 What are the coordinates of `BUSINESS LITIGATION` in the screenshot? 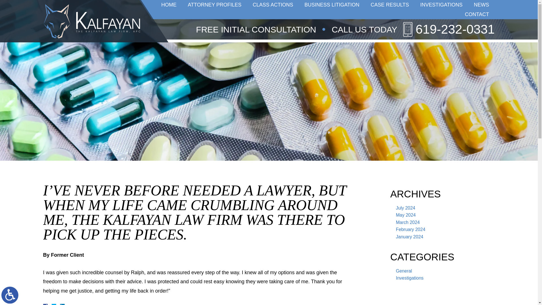 It's located at (331, 5).